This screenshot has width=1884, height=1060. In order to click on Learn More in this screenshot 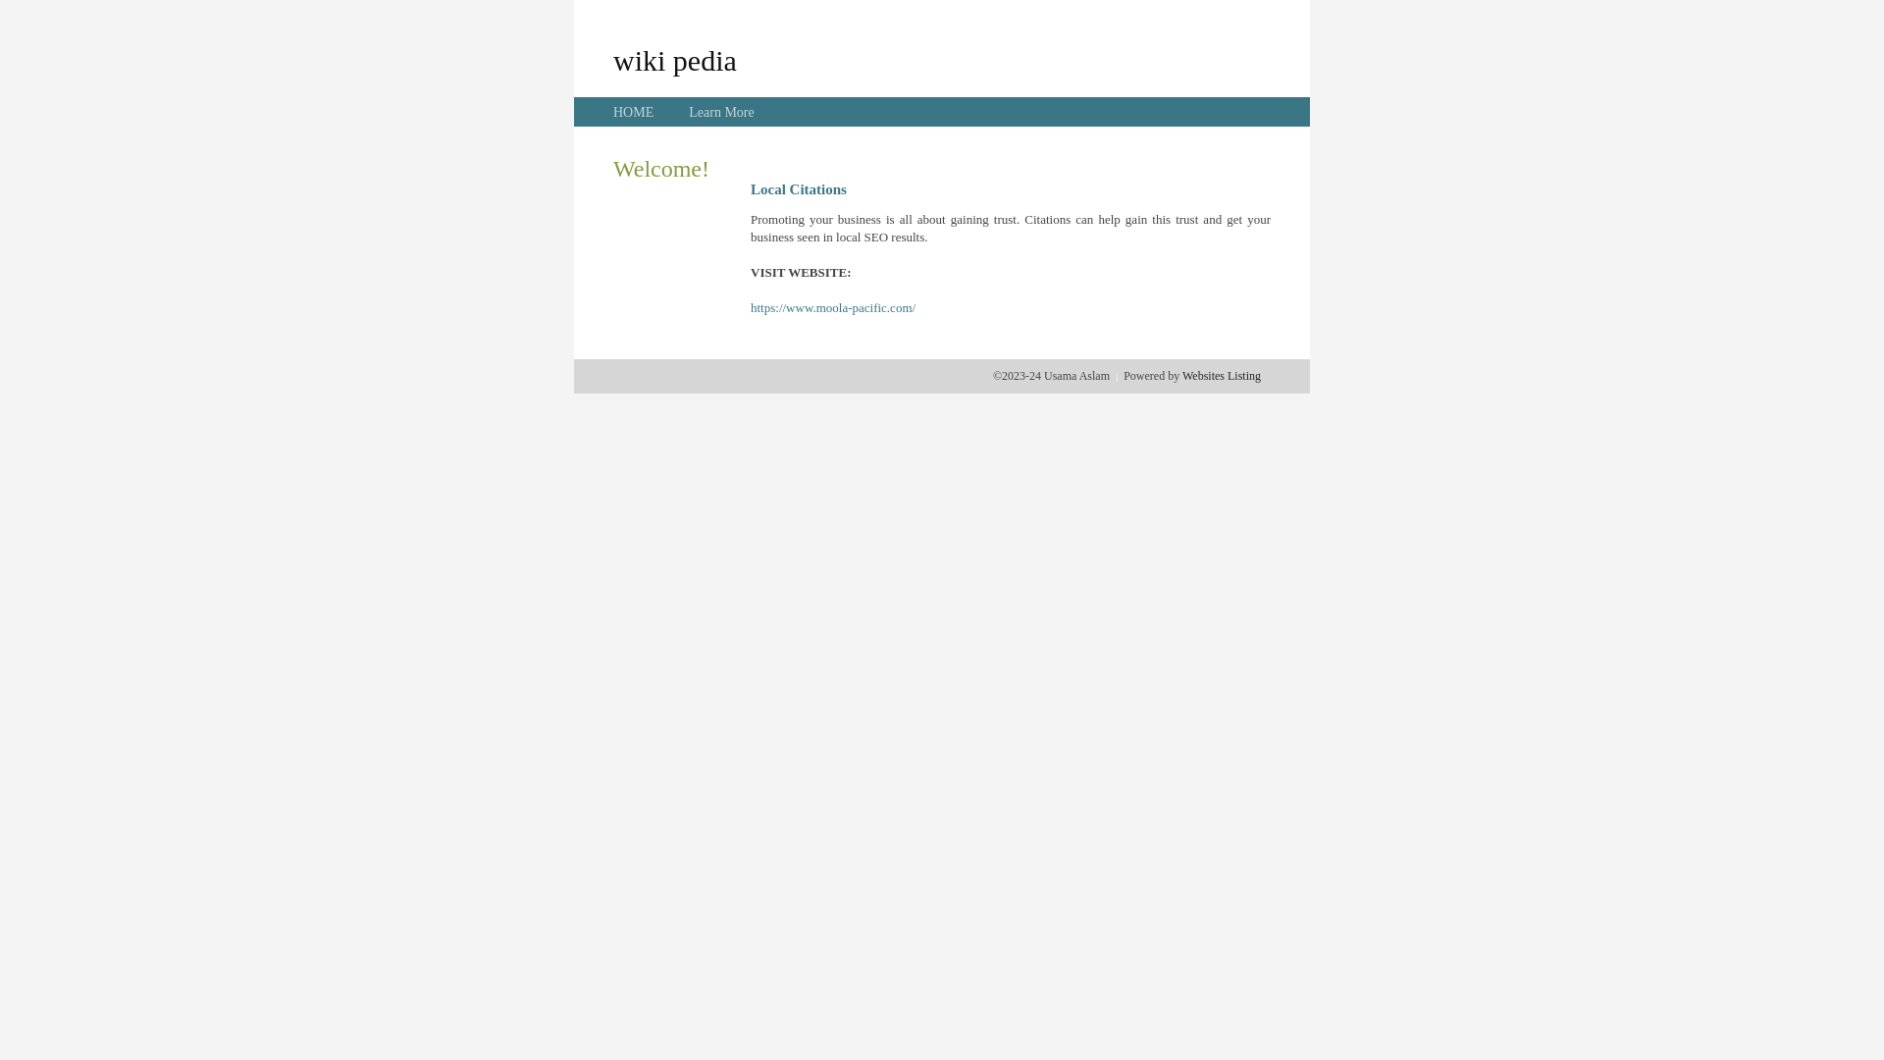, I will do `click(721, 112)`.